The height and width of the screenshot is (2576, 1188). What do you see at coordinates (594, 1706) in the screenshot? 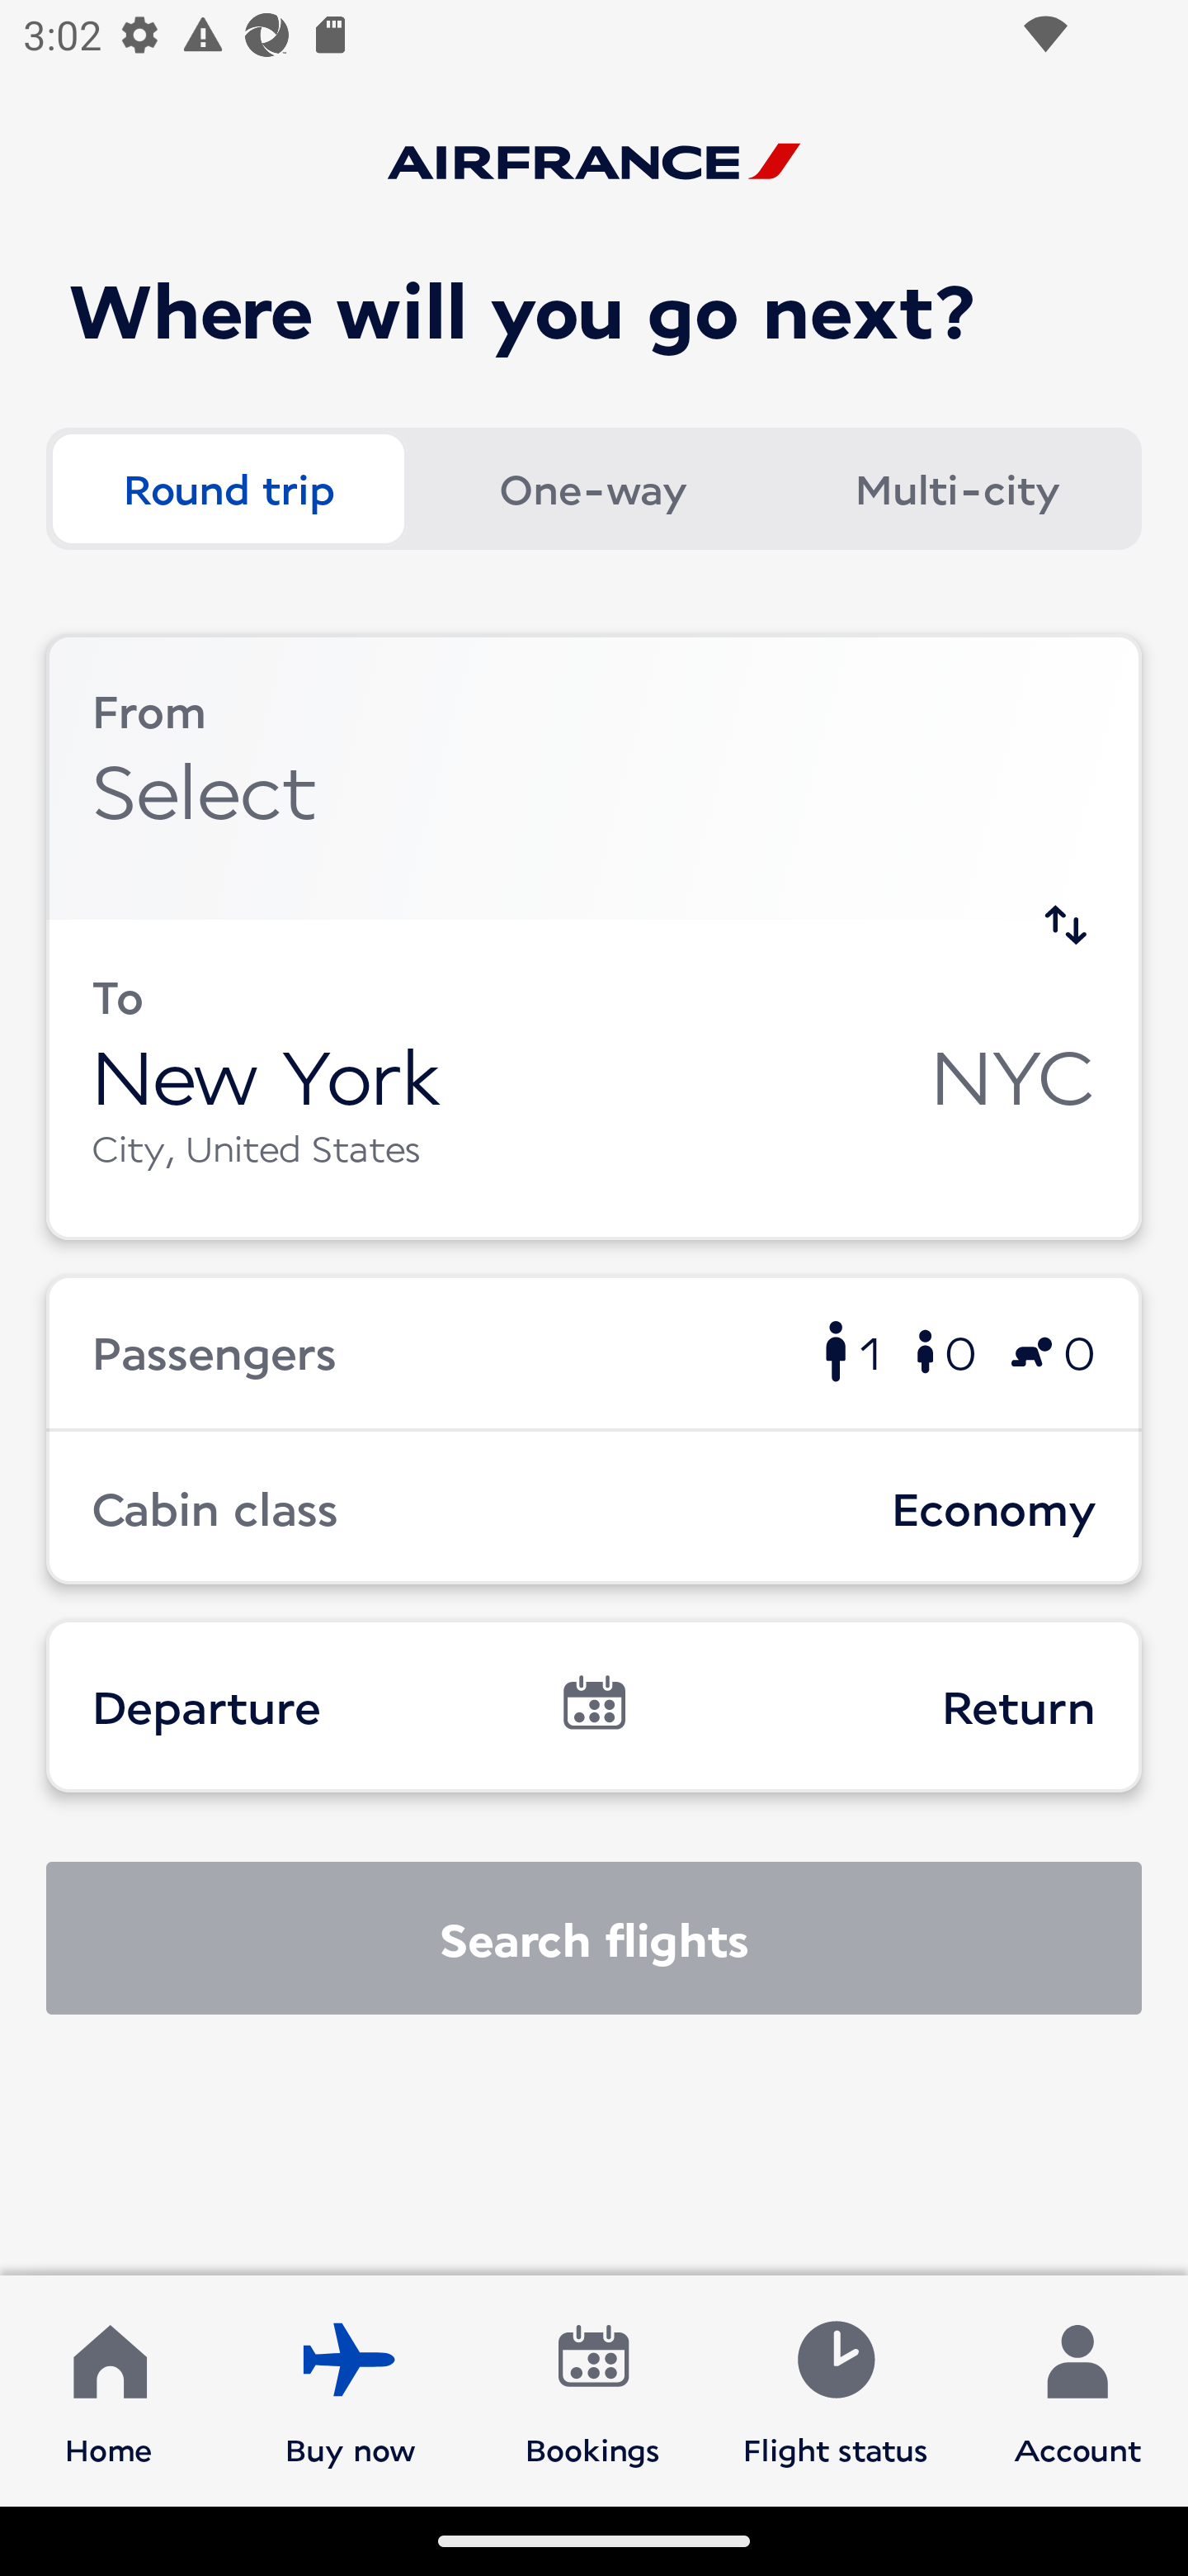
I see `Departure Return` at bounding box center [594, 1706].